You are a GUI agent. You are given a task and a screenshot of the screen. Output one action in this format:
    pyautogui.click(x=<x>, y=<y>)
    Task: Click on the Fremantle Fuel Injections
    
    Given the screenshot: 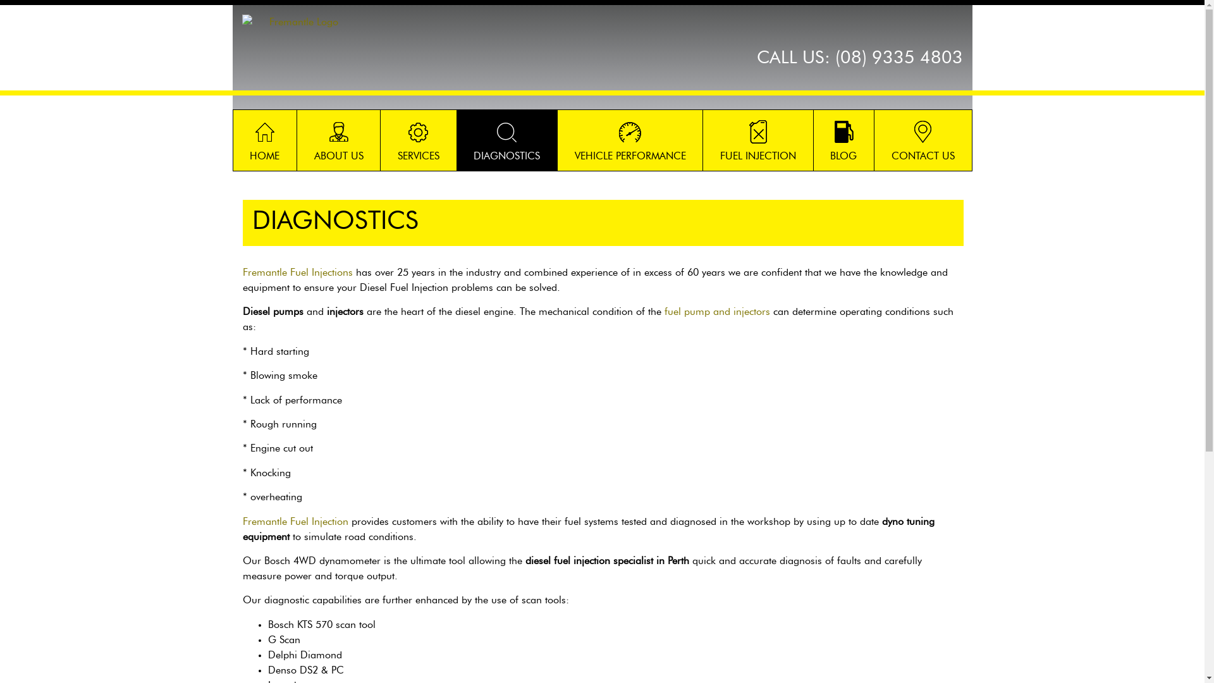 What is the action you would take?
    pyautogui.click(x=298, y=273)
    